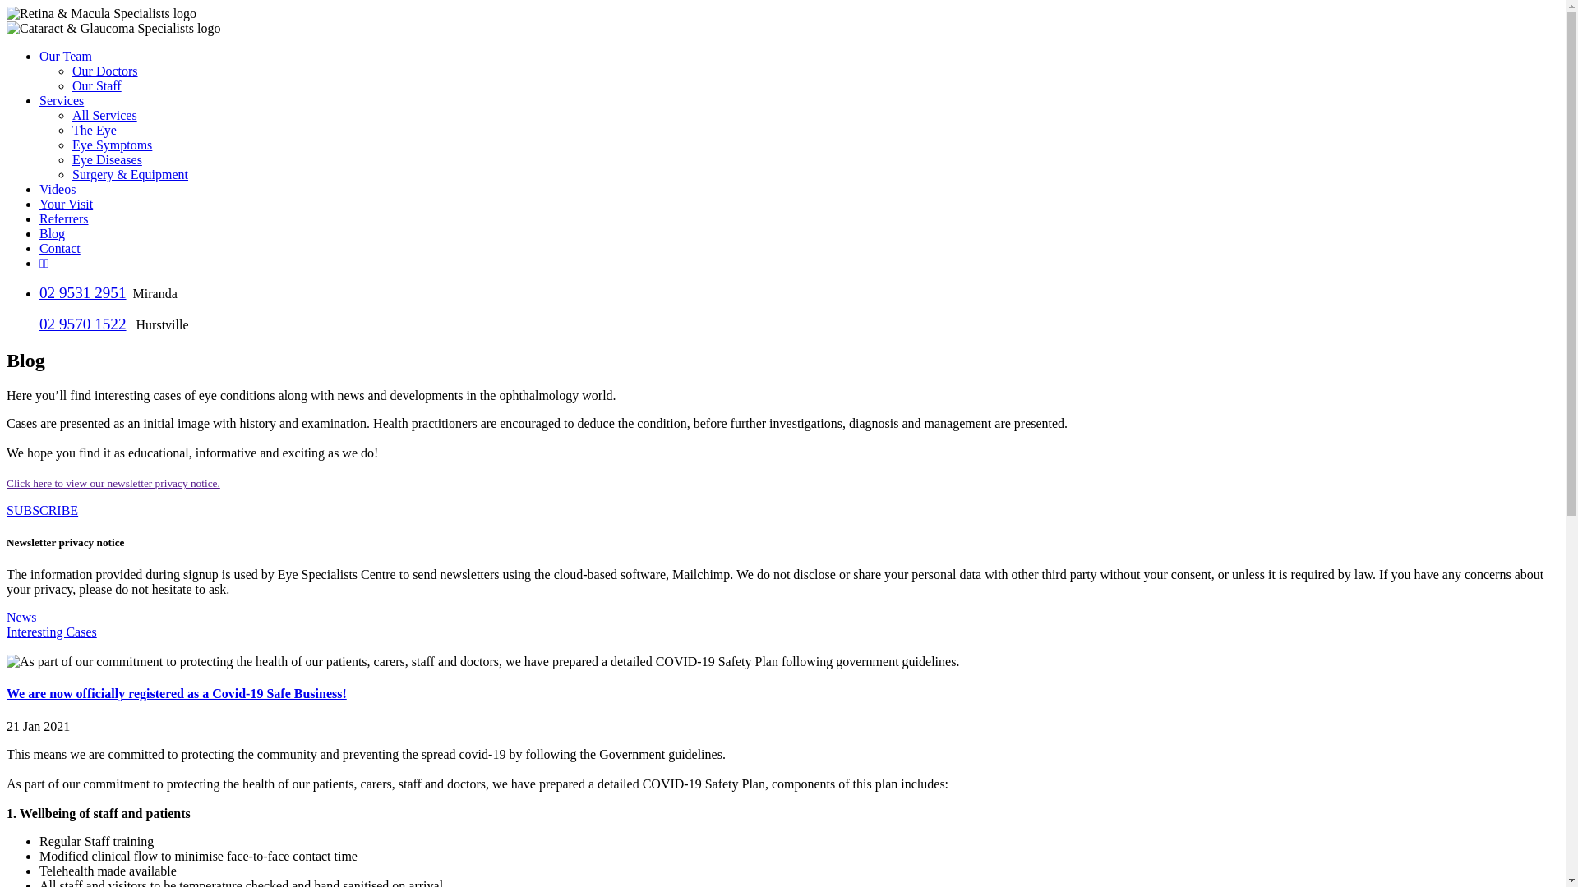 The width and height of the screenshot is (1578, 887). What do you see at coordinates (95, 130) in the screenshot?
I see `The Eye` at bounding box center [95, 130].